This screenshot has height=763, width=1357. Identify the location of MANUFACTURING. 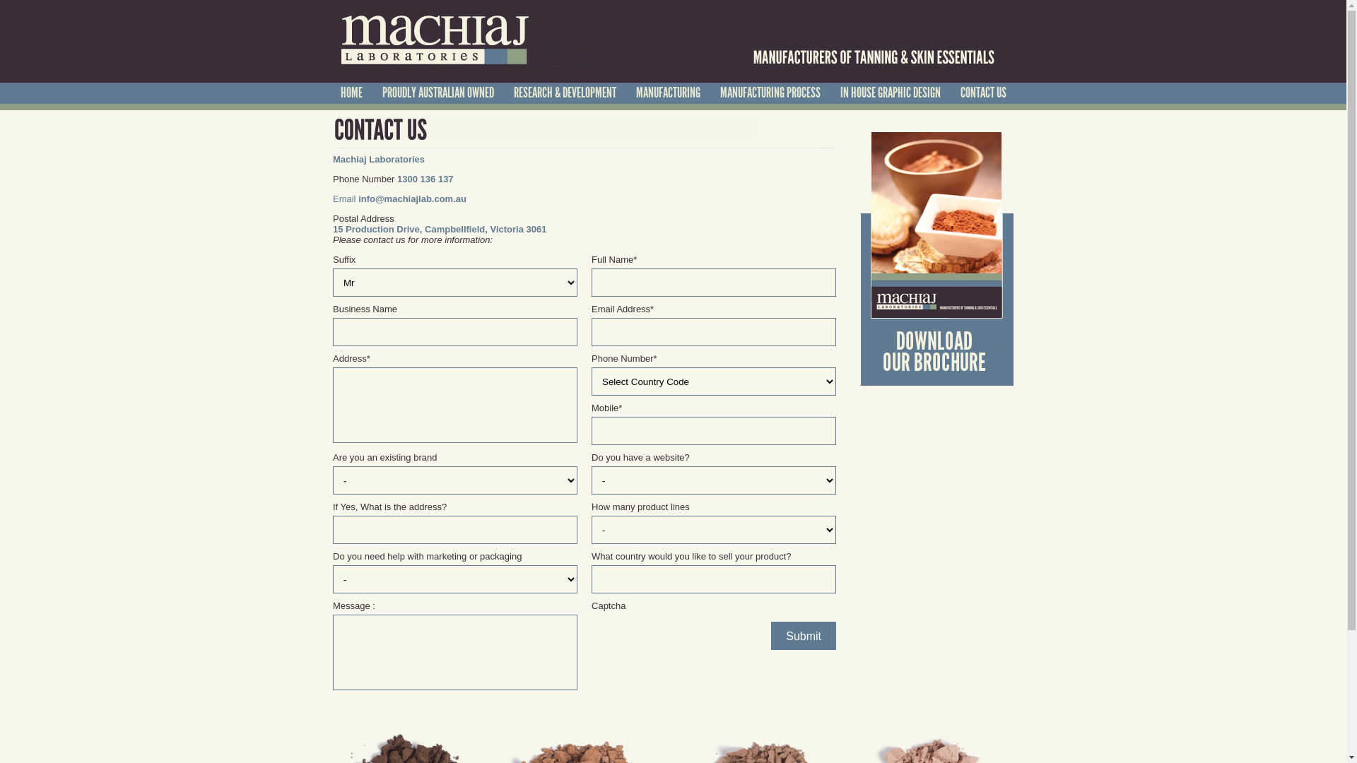
(669, 93).